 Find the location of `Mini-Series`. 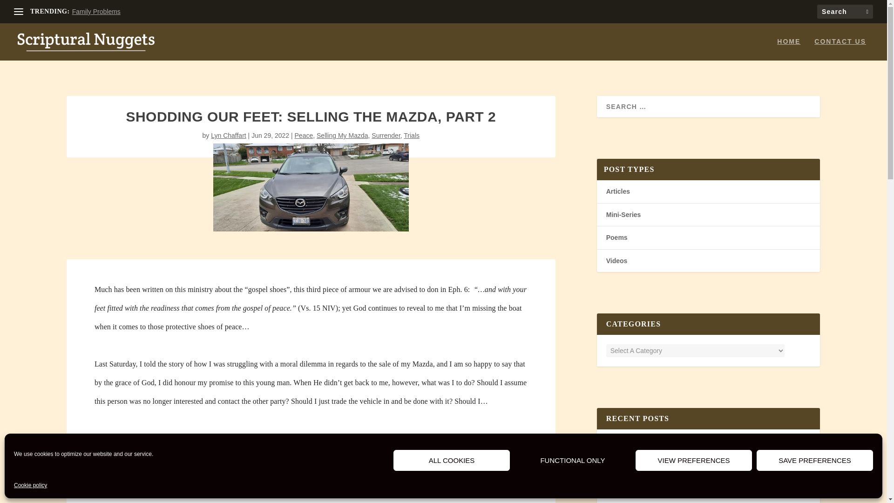

Mini-Series is located at coordinates (623, 214).